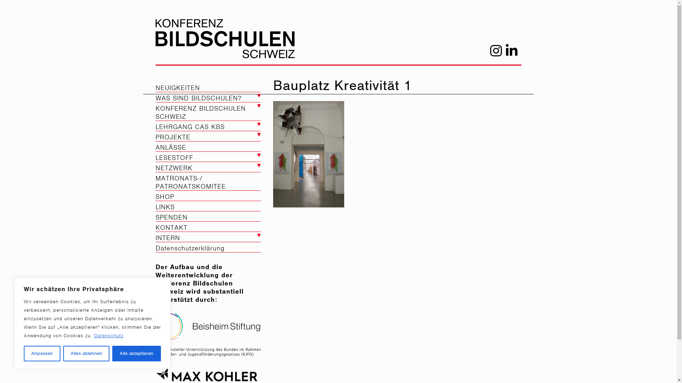  What do you see at coordinates (109, 335) in the screenshot?
I see `Datenschutz` at bounding box center [109, 335].